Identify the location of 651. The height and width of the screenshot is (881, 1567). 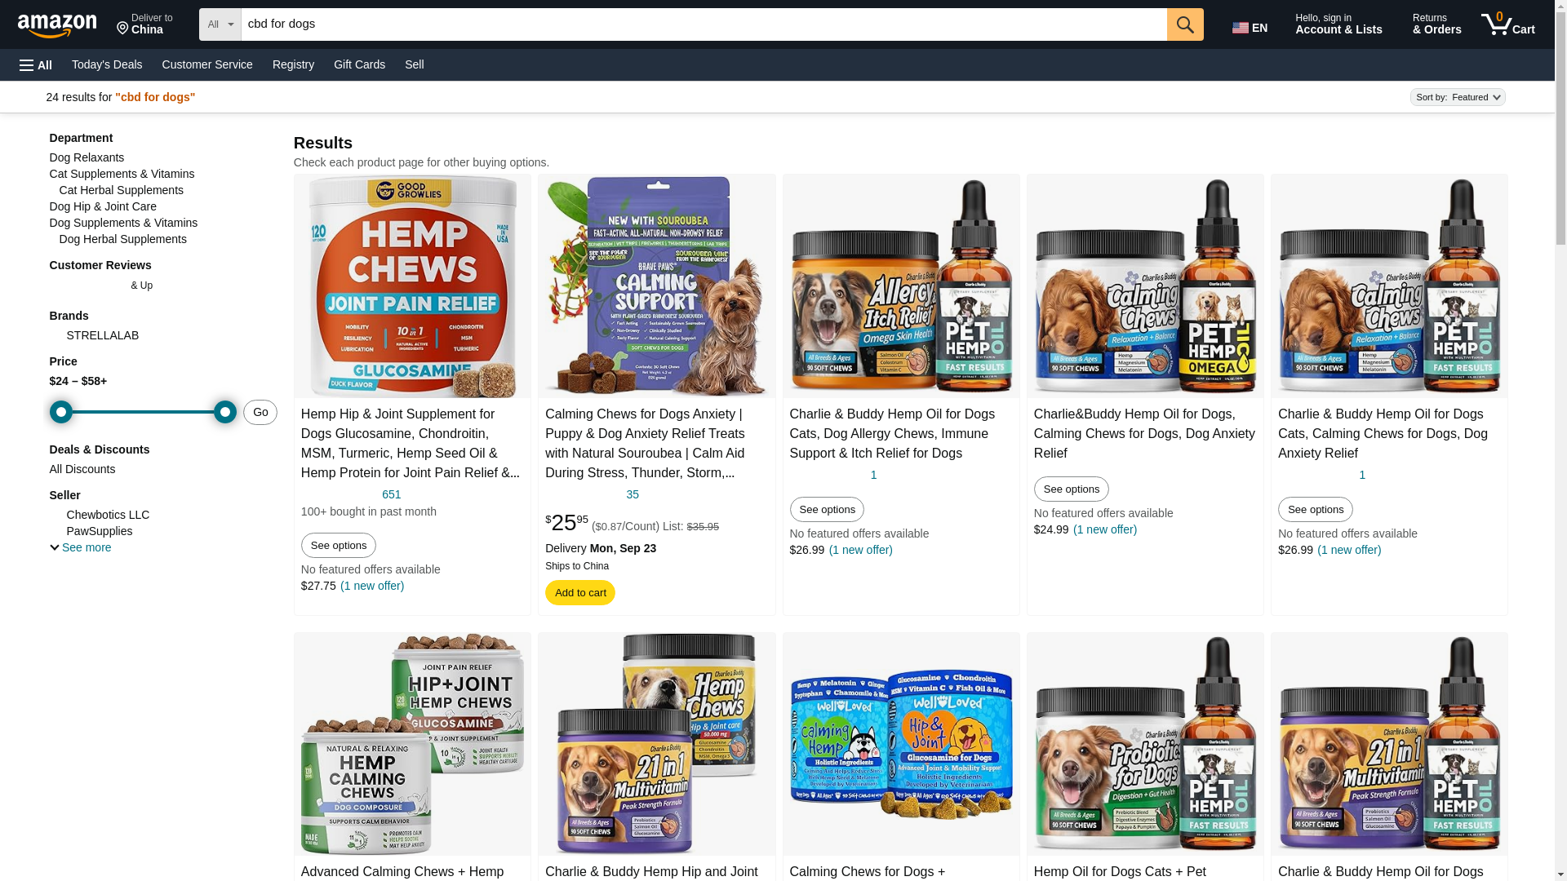
(144, 411).